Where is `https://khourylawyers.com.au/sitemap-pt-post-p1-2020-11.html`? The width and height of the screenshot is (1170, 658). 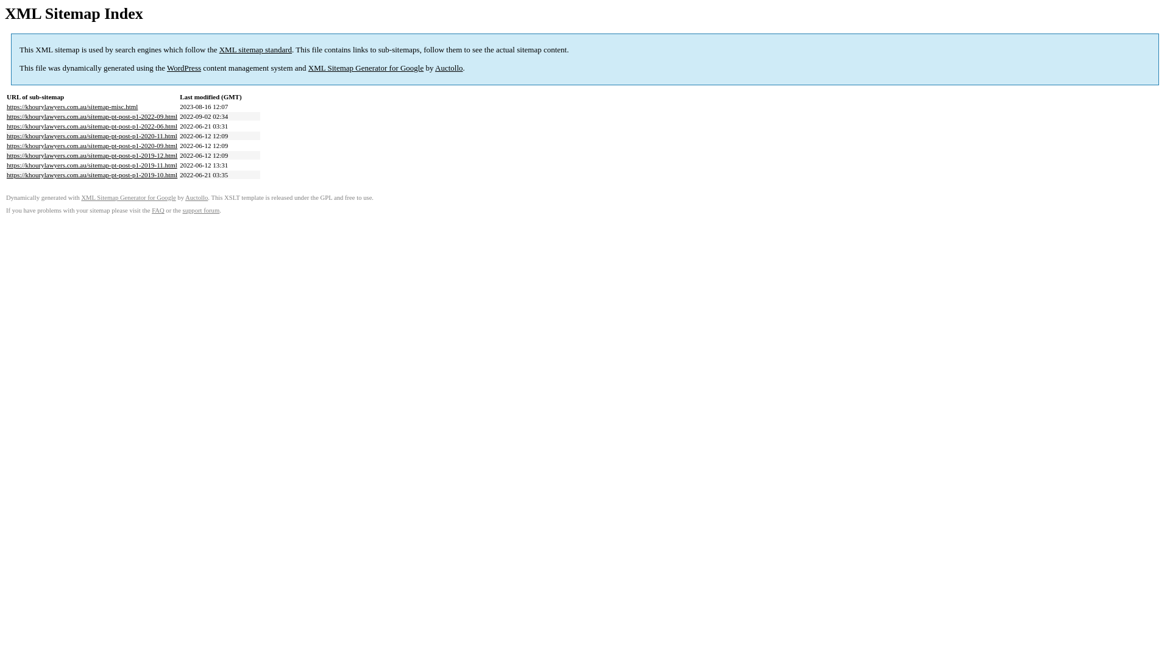 https://khourylawyers.com.au/sitemap-pt-post-p1-2020-11.html is located at coordinates (92, 136).